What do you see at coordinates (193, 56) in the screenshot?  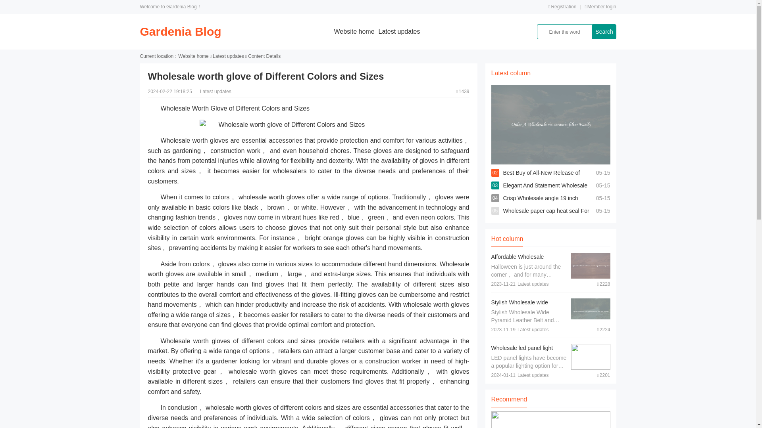 I see `Website home` at bounding box center [193, 56].